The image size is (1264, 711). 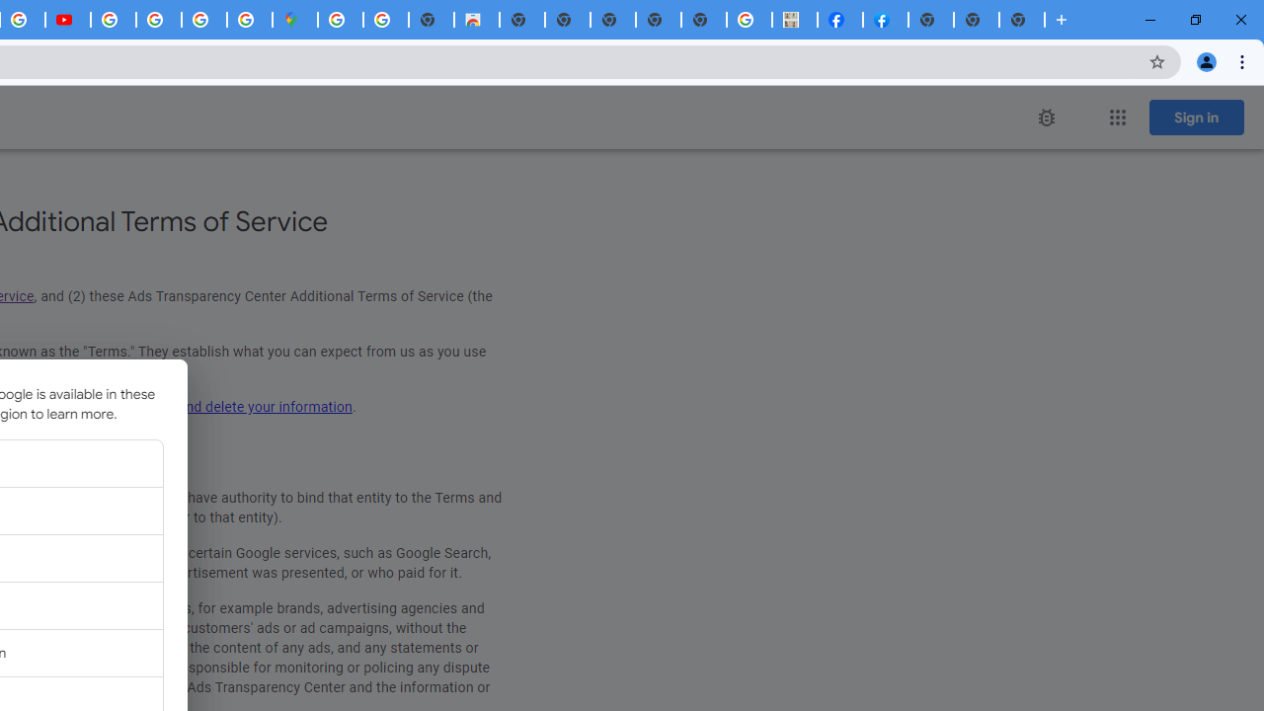 What do you see at coordinates (68, 20) in the screenshot?
I see `Subscriptions - YouTube` at bounding box center [68, 20].